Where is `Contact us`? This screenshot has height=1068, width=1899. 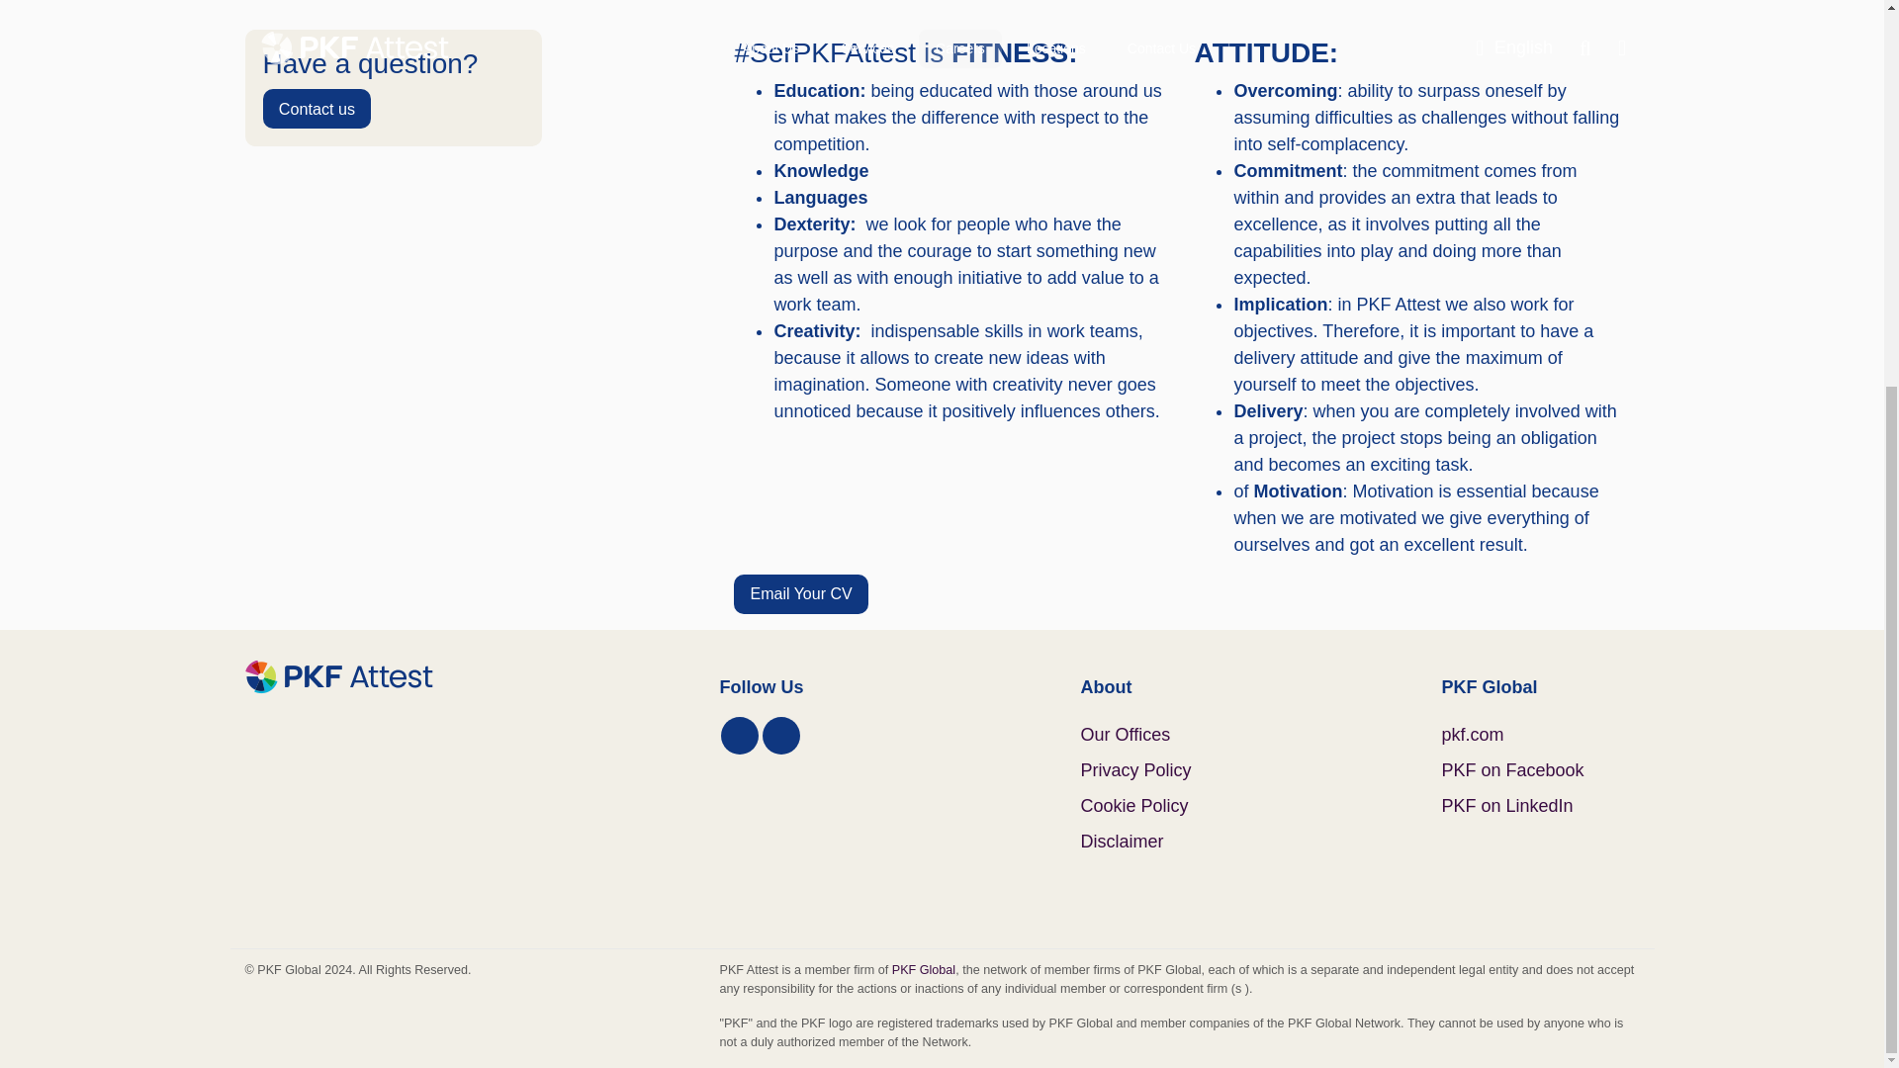
Contact us is located at coordinates (317, 108).